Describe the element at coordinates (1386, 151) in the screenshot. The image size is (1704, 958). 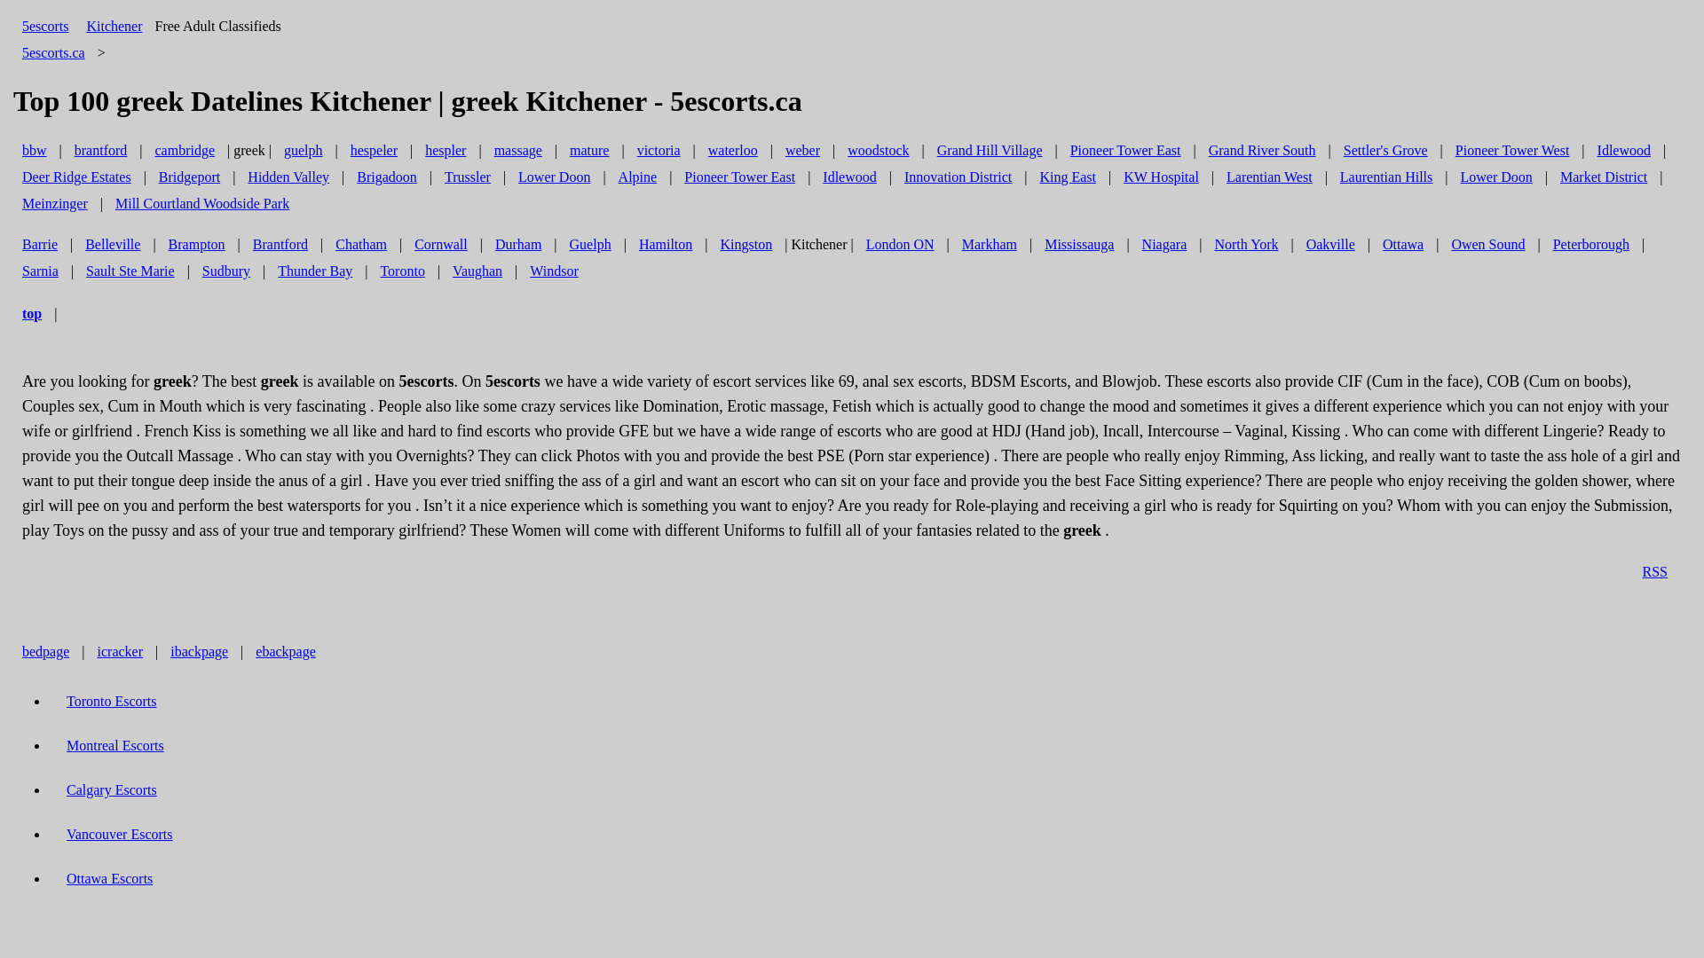
I see `Settler's Grove` at that location.